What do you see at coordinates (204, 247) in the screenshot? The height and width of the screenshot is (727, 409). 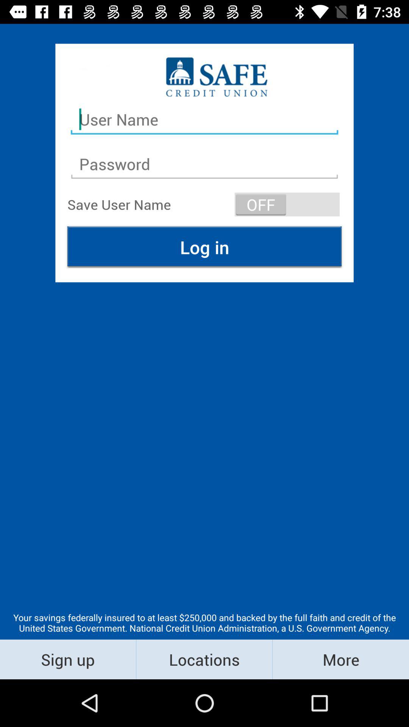 I see `launch the log in item` at bounding box center [204, 247].